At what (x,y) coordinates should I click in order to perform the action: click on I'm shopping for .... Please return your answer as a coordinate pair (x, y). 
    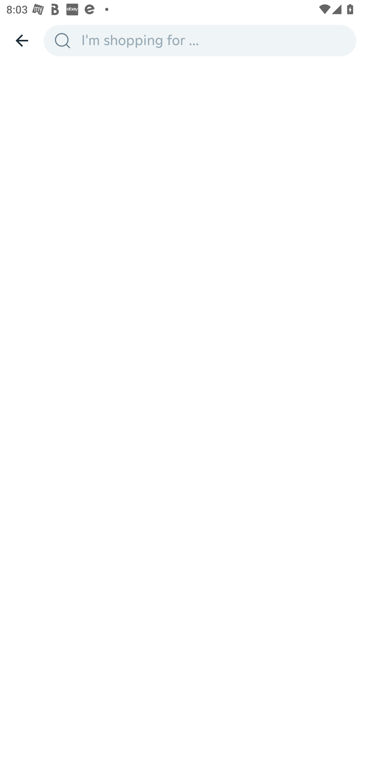
    Looking at the image, I should click on (216, 40).